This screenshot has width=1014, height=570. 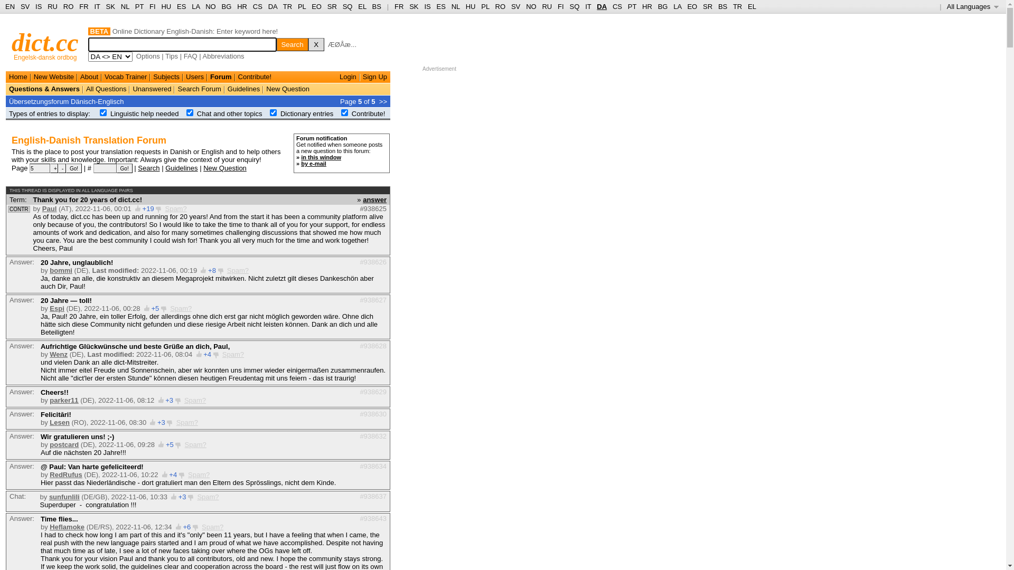 I want to click on Spam?, so click(x=175, y=209).